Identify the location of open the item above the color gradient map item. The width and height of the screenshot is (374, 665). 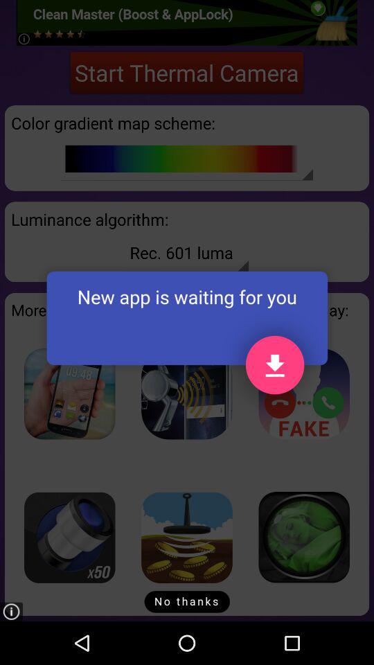
(187, 72).